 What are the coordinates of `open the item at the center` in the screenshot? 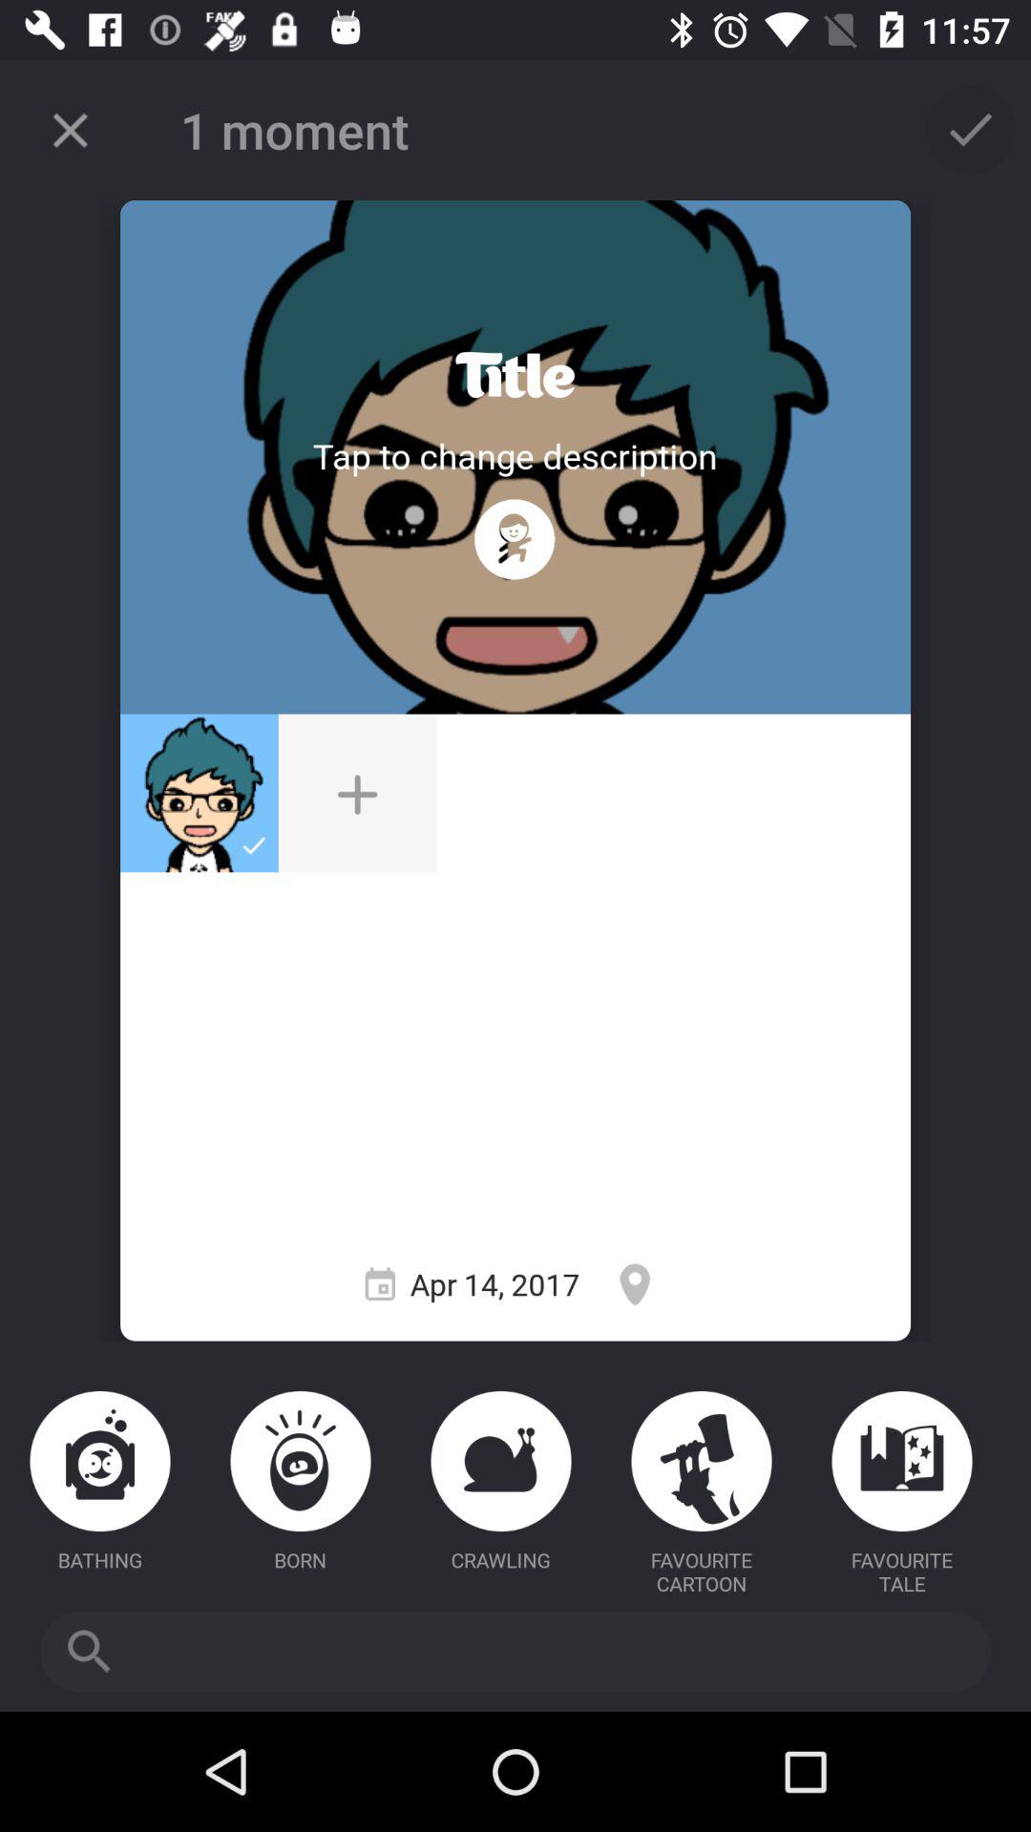 It's located at (357, 793).